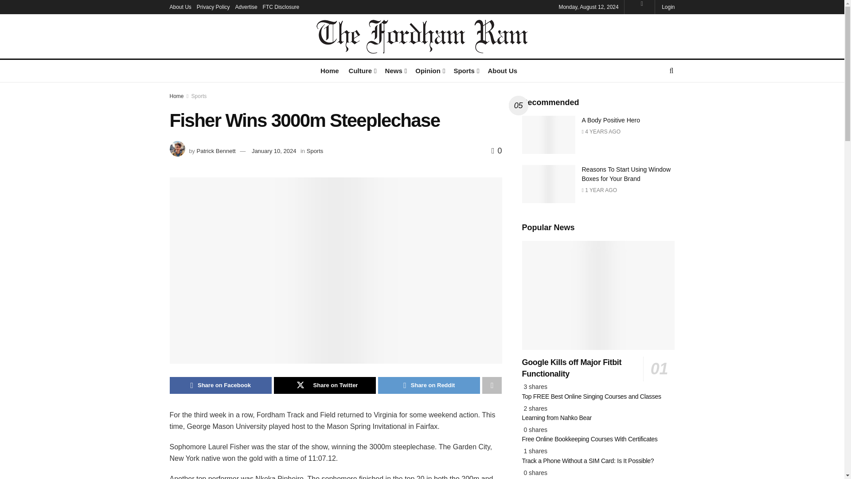  What do you see at coordinates (330, 70) in the screenshot?
I see `Home` at bounding box center [330, 70].